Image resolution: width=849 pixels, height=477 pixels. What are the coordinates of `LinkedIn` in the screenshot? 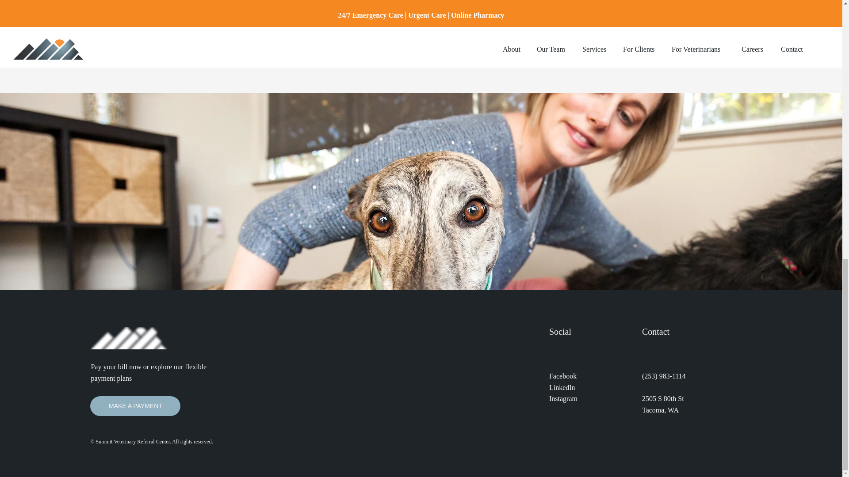 It's located at (562, 387).